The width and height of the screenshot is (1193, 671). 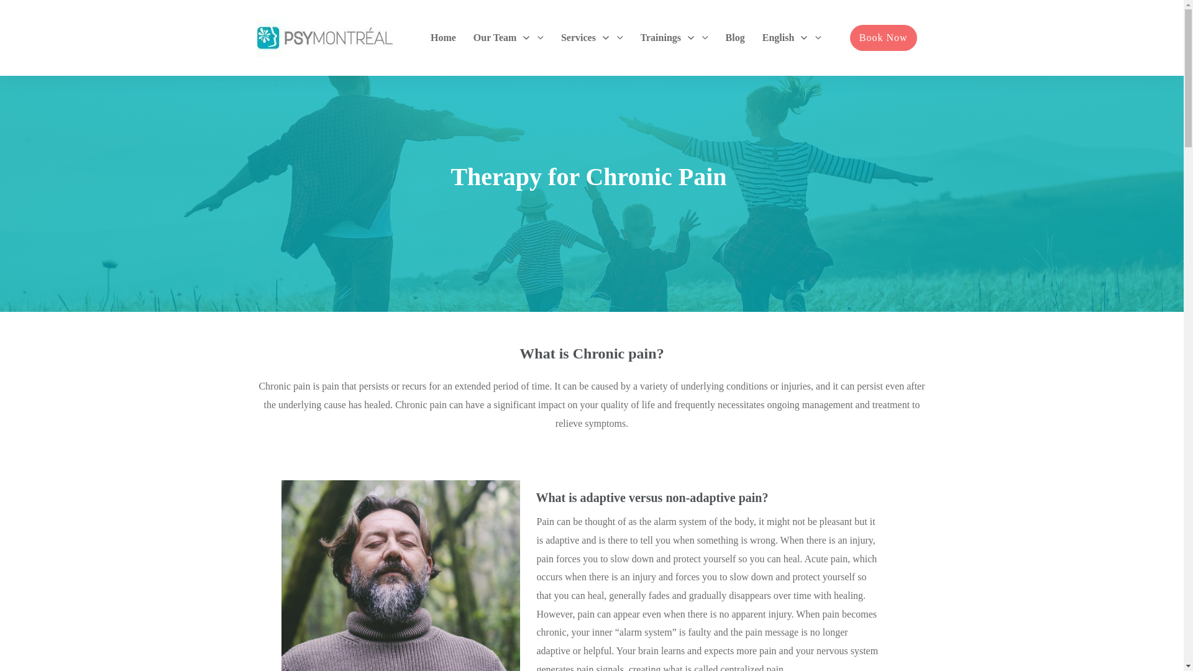 I want to click on GettyImages-1431432811, so click(x=388, y=575).